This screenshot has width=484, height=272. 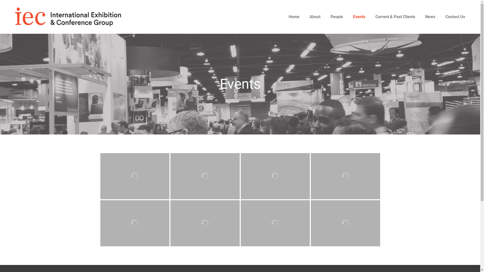 What do you see at coordinates (455, 17) in the screenshot?
I see `Contact Us` at bounding box center [455, 17].